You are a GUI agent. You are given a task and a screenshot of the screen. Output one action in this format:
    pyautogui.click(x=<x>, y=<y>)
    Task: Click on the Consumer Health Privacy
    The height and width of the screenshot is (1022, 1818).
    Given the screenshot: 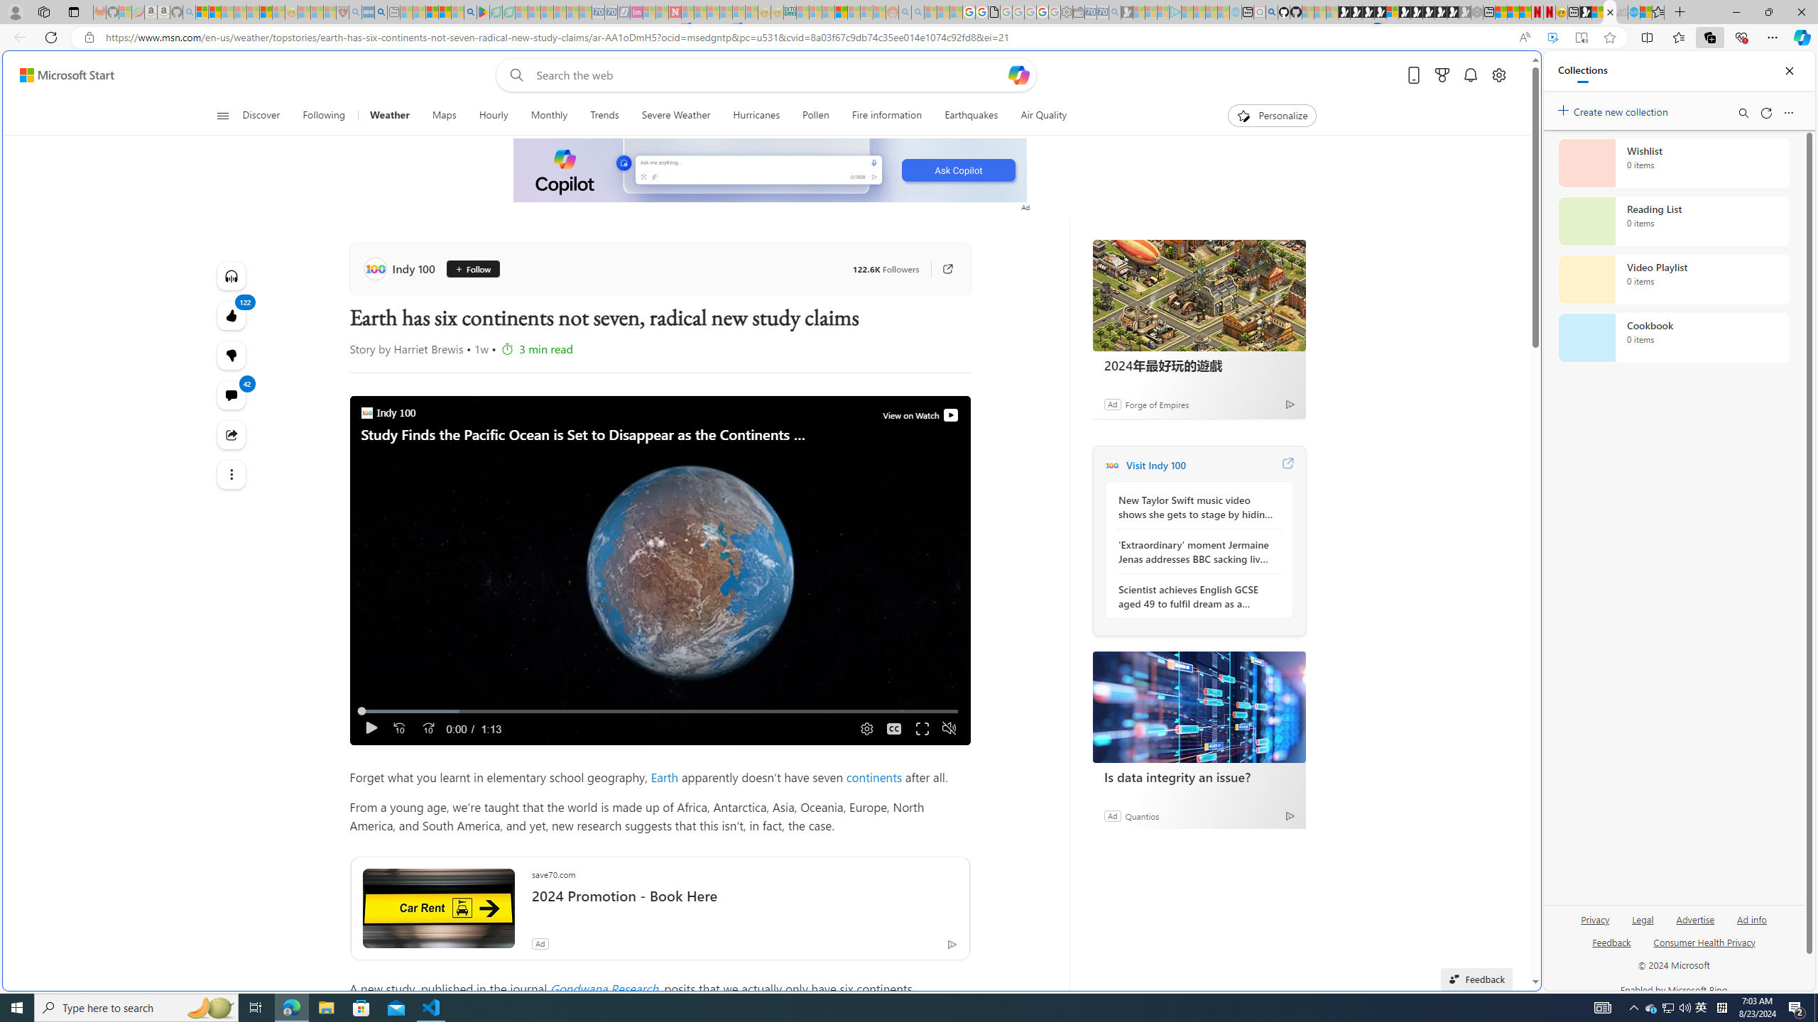 What is the action you would take?
    pyautogui.click(x=1704, y=941)
    